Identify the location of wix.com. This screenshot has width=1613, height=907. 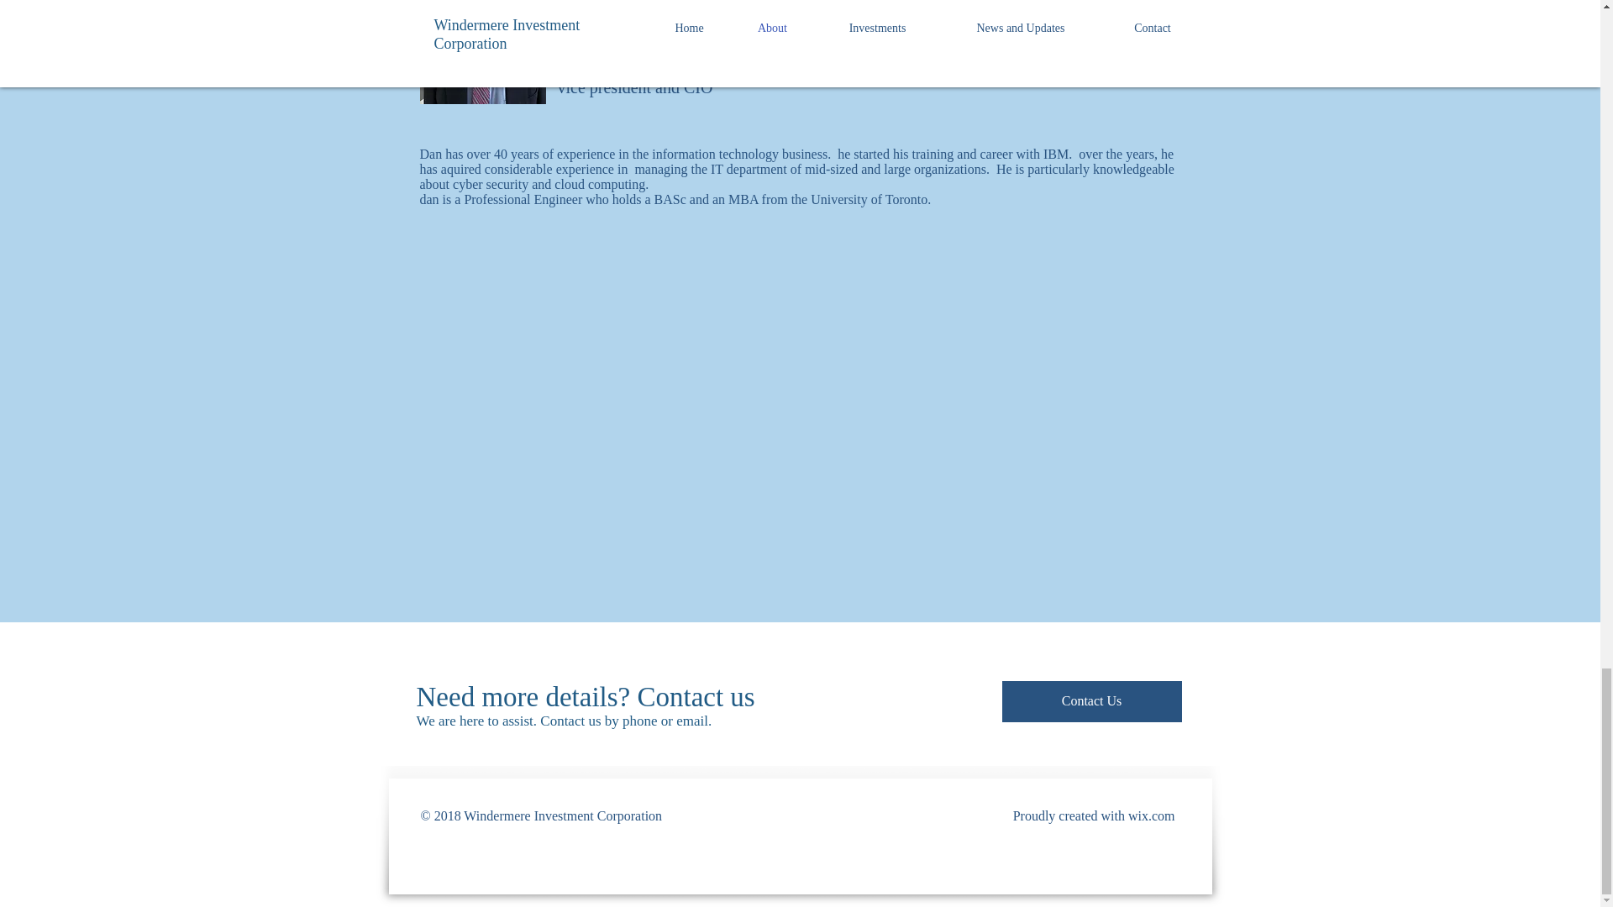
(1151, 815).